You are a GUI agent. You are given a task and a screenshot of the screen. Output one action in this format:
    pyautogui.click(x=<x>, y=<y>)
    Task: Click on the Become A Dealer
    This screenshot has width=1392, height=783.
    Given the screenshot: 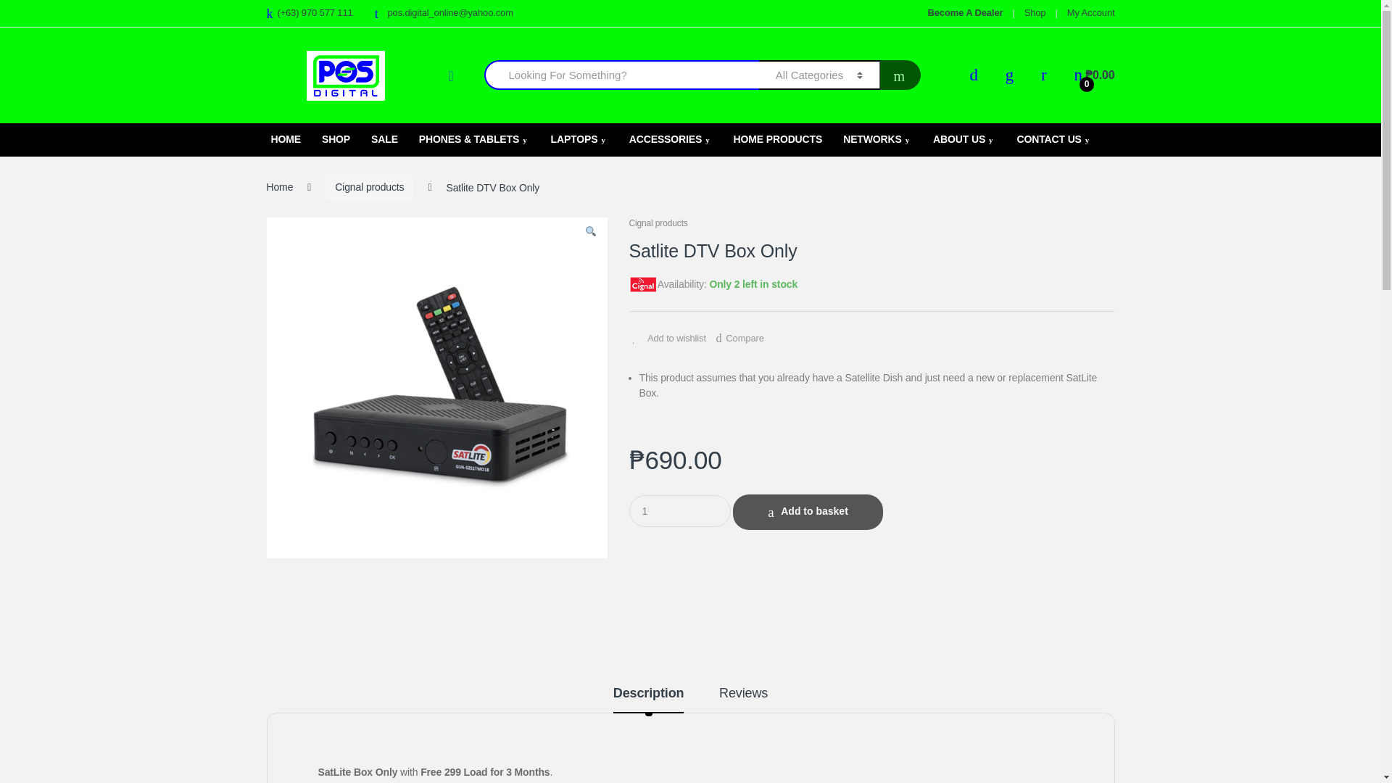 What is the action you would take?
    pyautogui.click(x=966, y=13)
    